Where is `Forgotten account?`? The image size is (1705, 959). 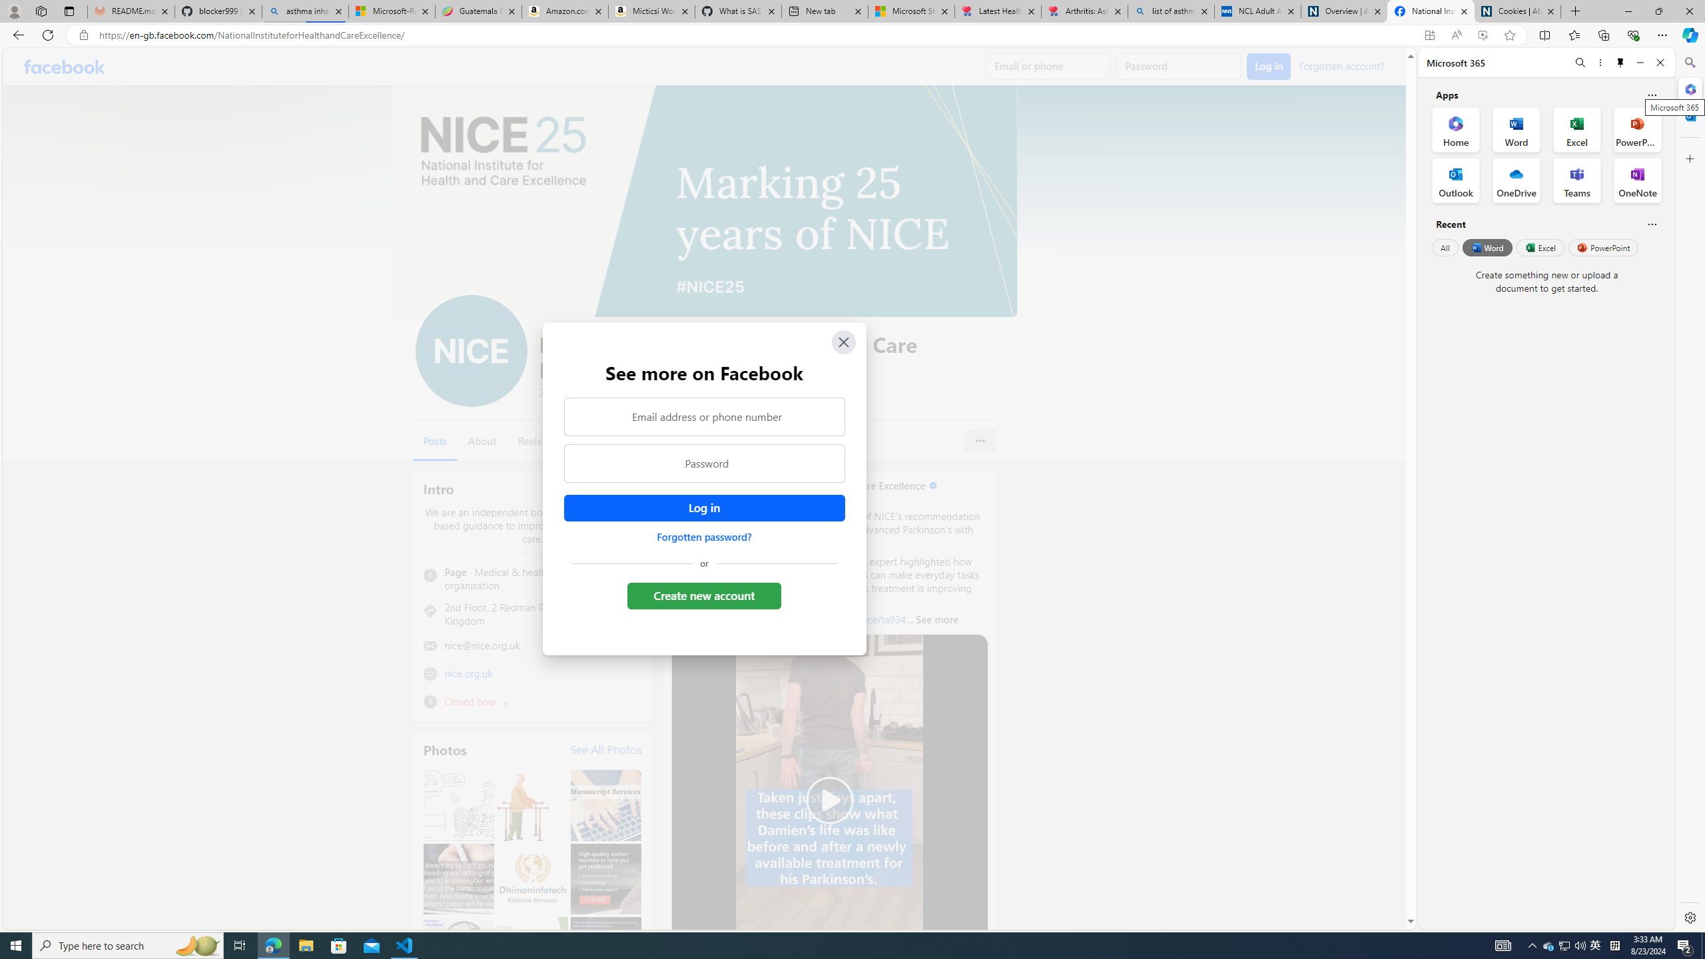 Forgotten account? is located at coordinates (1341, 65).